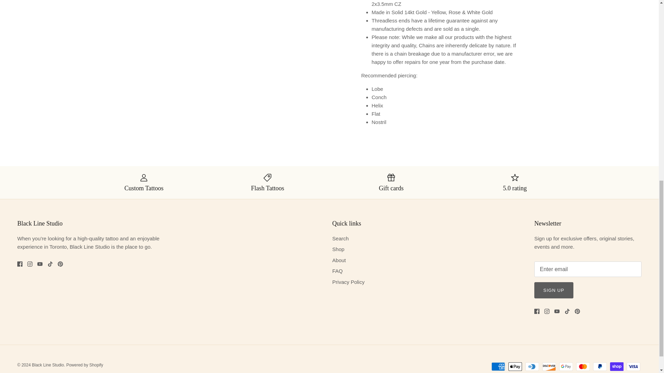 The height and width of the screenshot is (373, 664). I want to click on Pinterest, so click(60, 264).